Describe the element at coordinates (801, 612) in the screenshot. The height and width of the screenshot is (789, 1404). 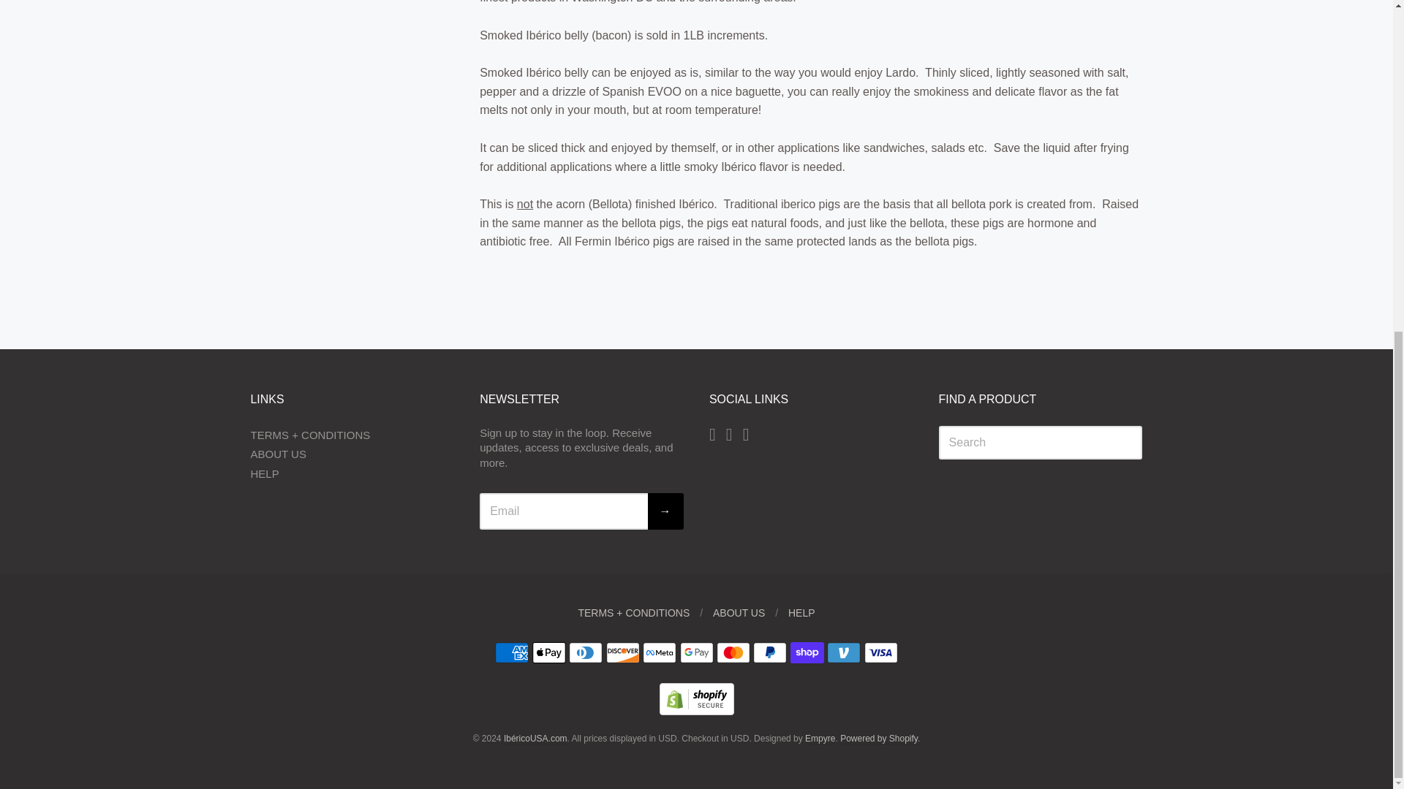
I see `HELP` at that location.